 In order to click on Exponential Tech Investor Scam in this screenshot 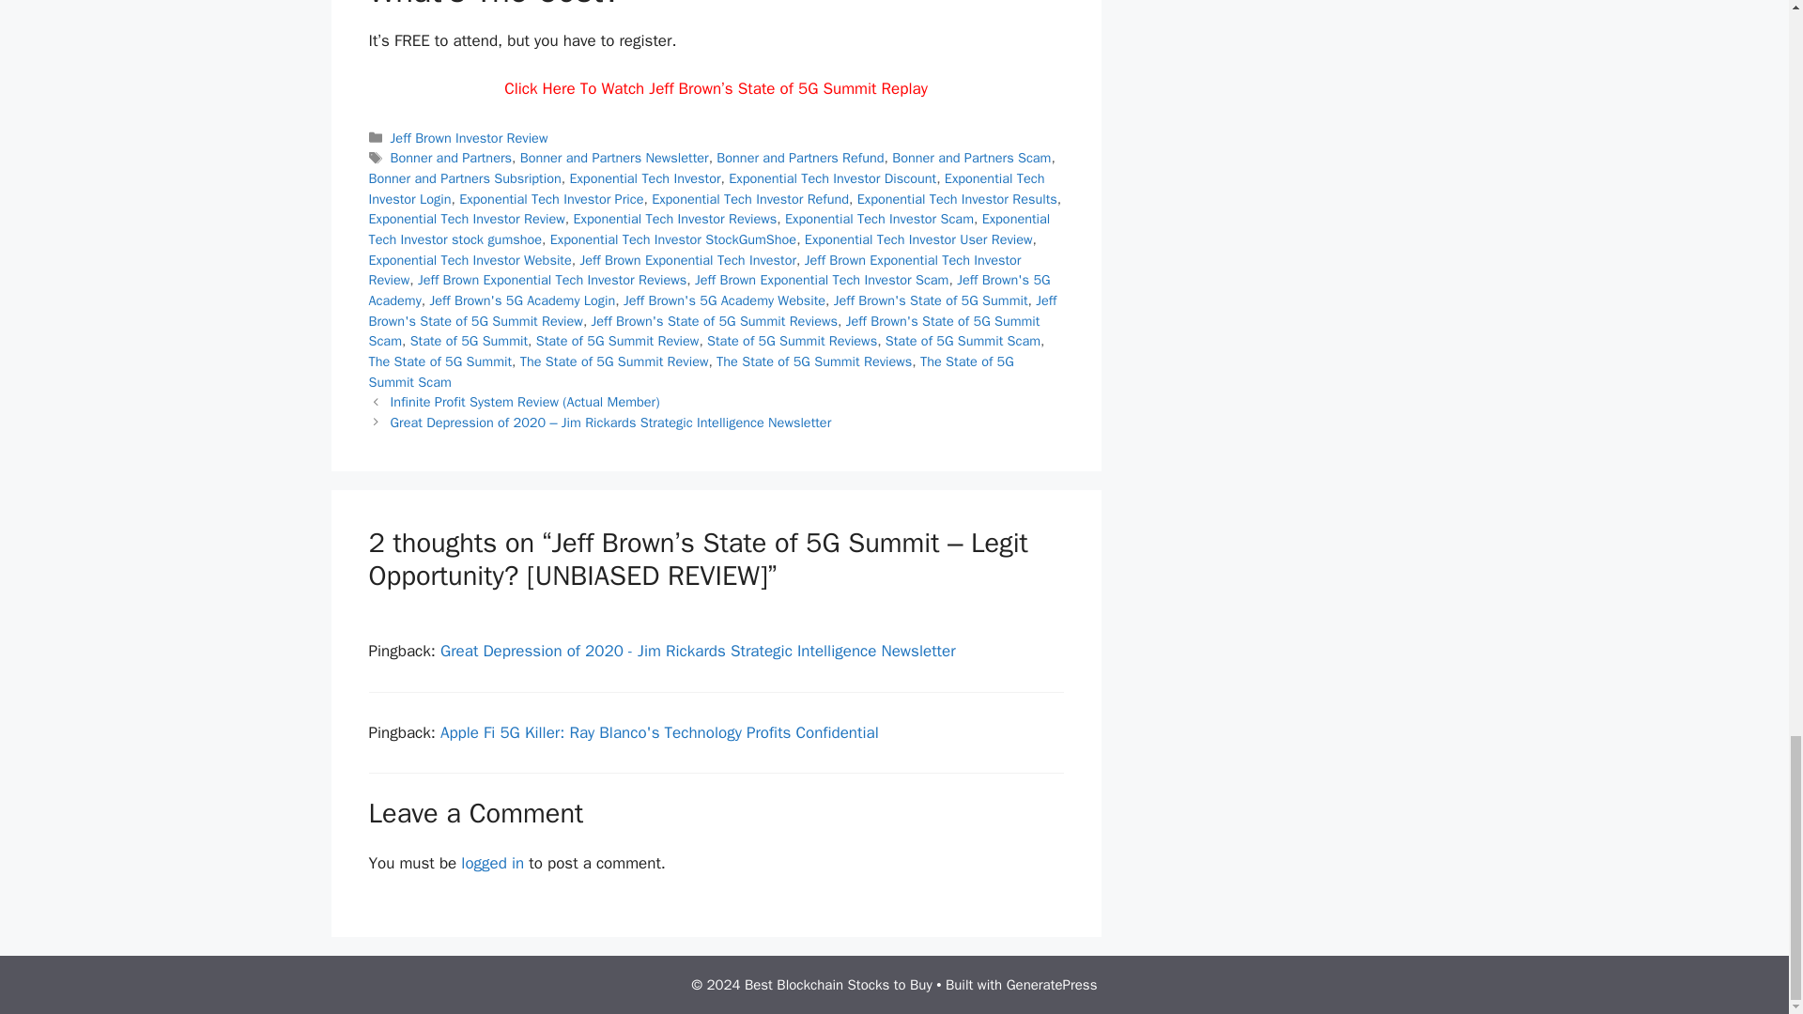, I will do `click(879, 218)`.